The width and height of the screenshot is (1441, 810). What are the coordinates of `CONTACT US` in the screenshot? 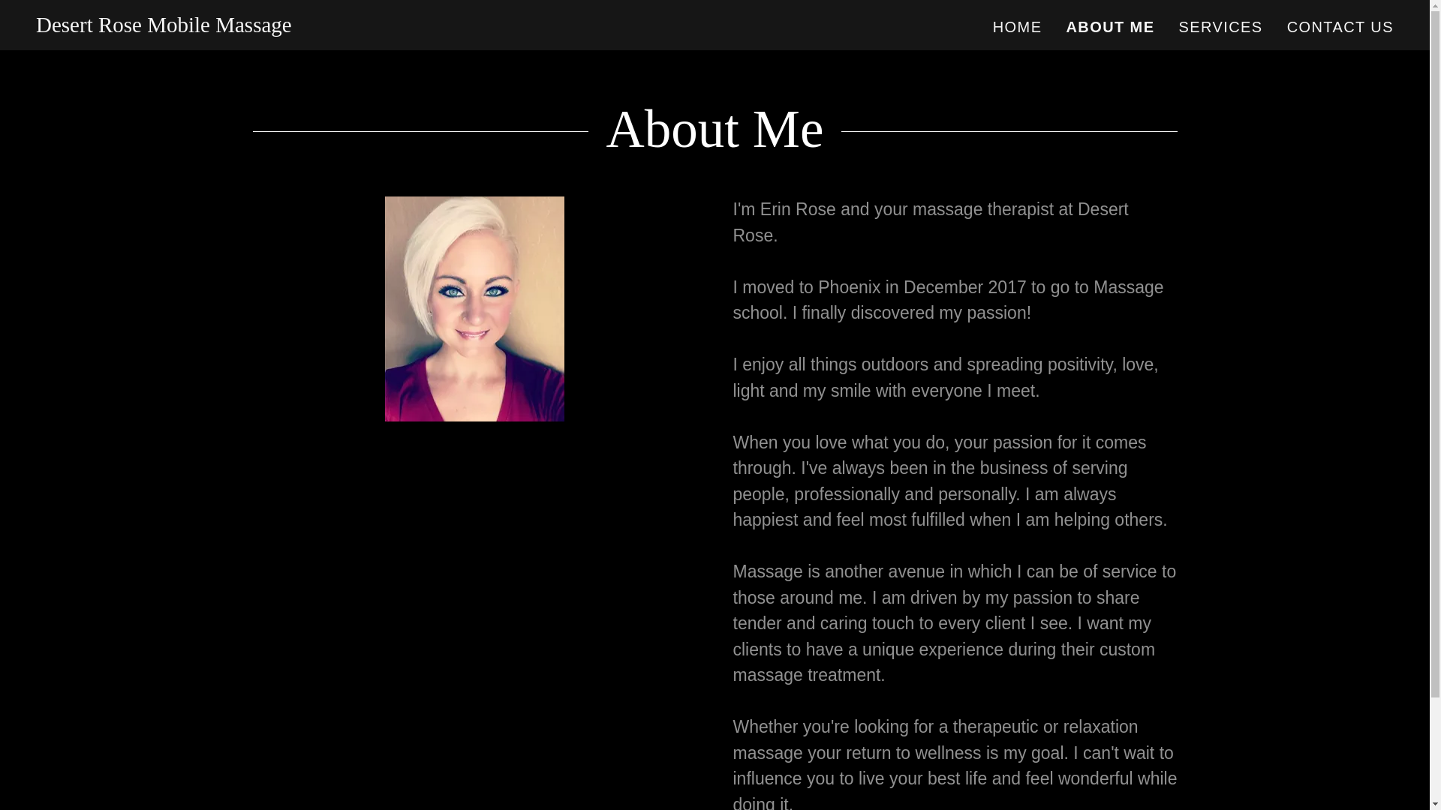 It's located at (1340, 27).